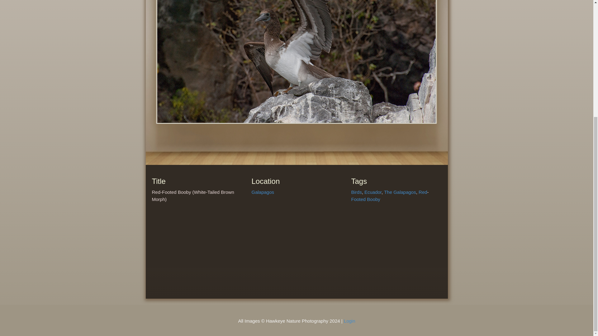 The width and height of the screenshot is (598, 336). Describe the element at coordinates (262, 192) in the screenshot. I see `Galapagos` at that location.